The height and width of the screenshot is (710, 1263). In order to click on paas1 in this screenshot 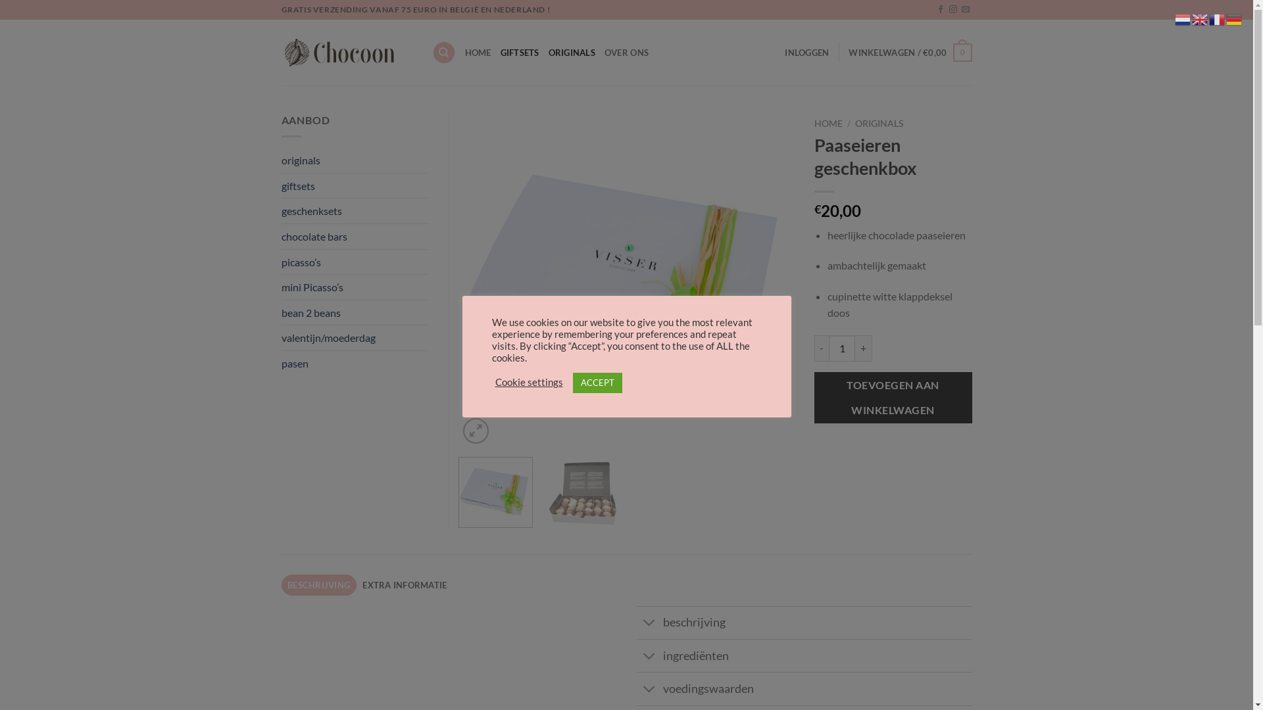, I will do `click(627, 279)`.